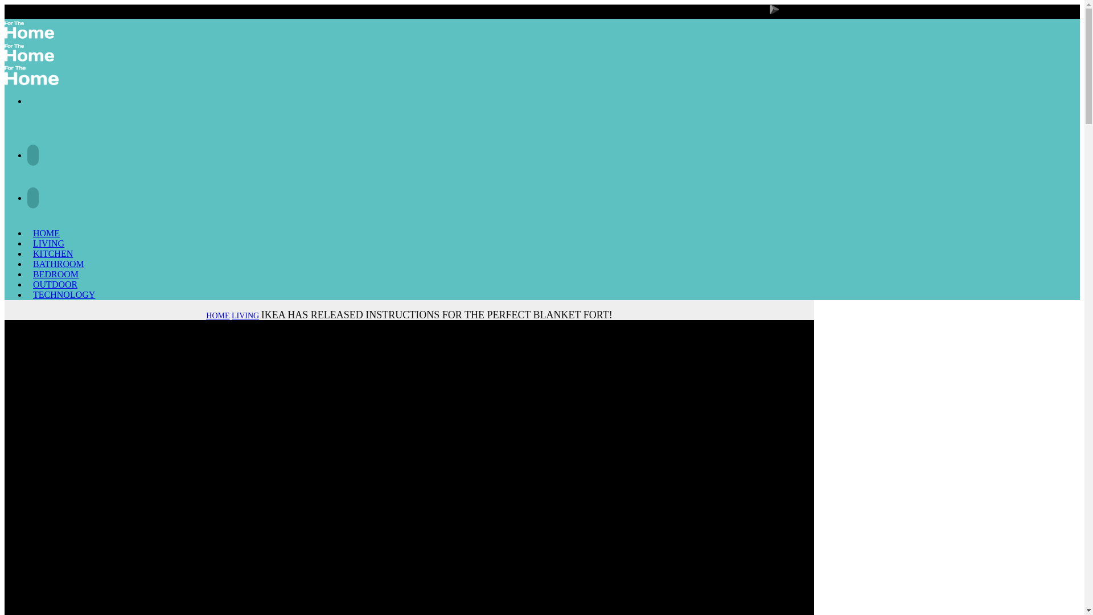 The image size is (1093, 615). What do you see at coordinates (53, 254) in the screenshot?
I see `KITCHEN` at bounding box center [53, 254].